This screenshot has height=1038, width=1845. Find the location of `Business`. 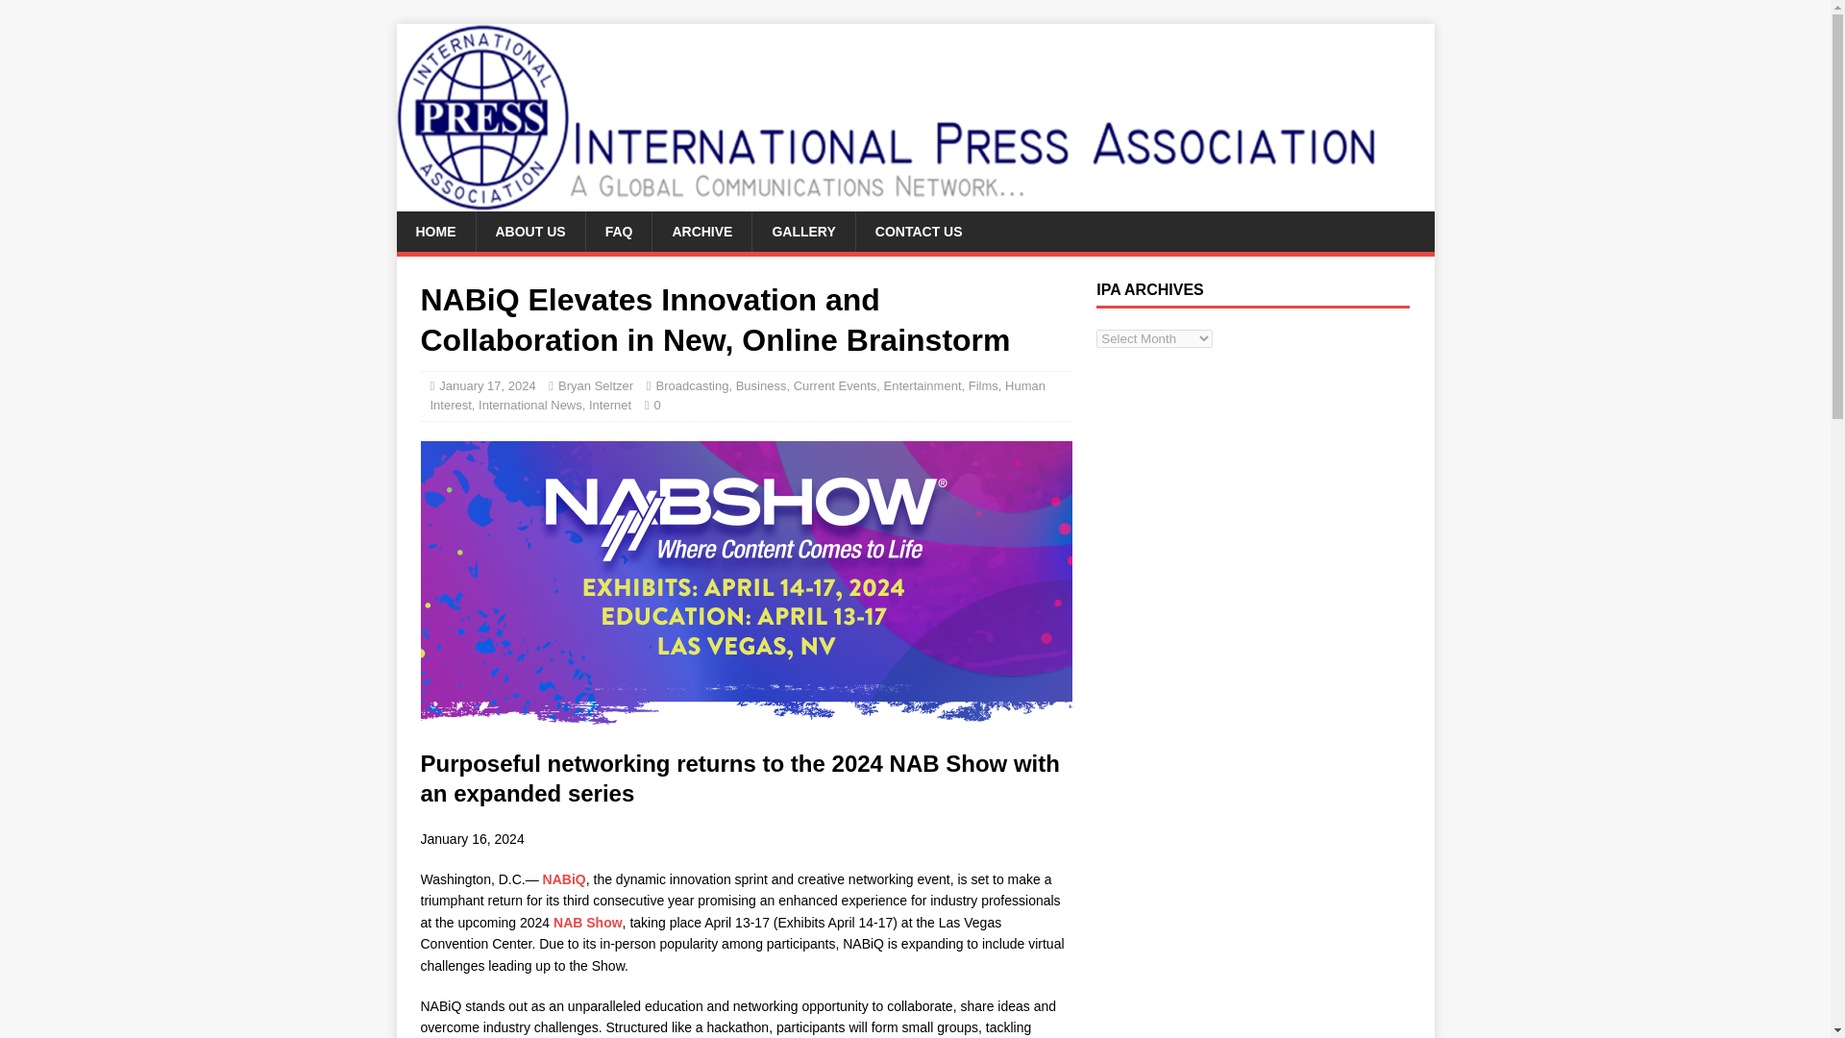

Business is located at coordinates (761, 386).